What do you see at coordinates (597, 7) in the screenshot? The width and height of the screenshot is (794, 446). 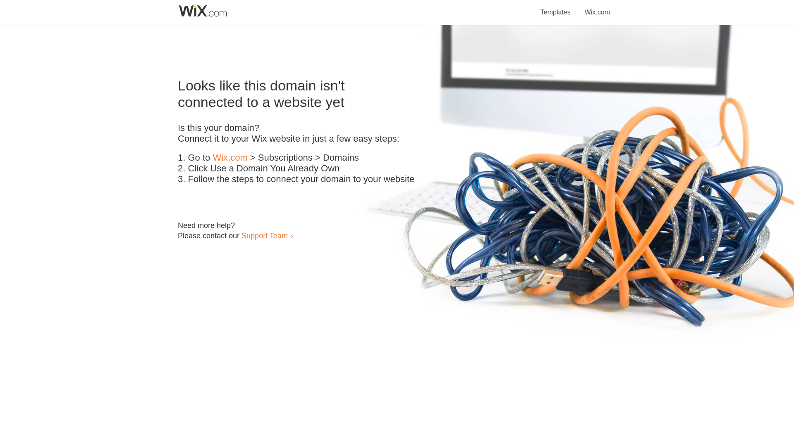 I see `Wix.com` at bounding box center [597, 7].